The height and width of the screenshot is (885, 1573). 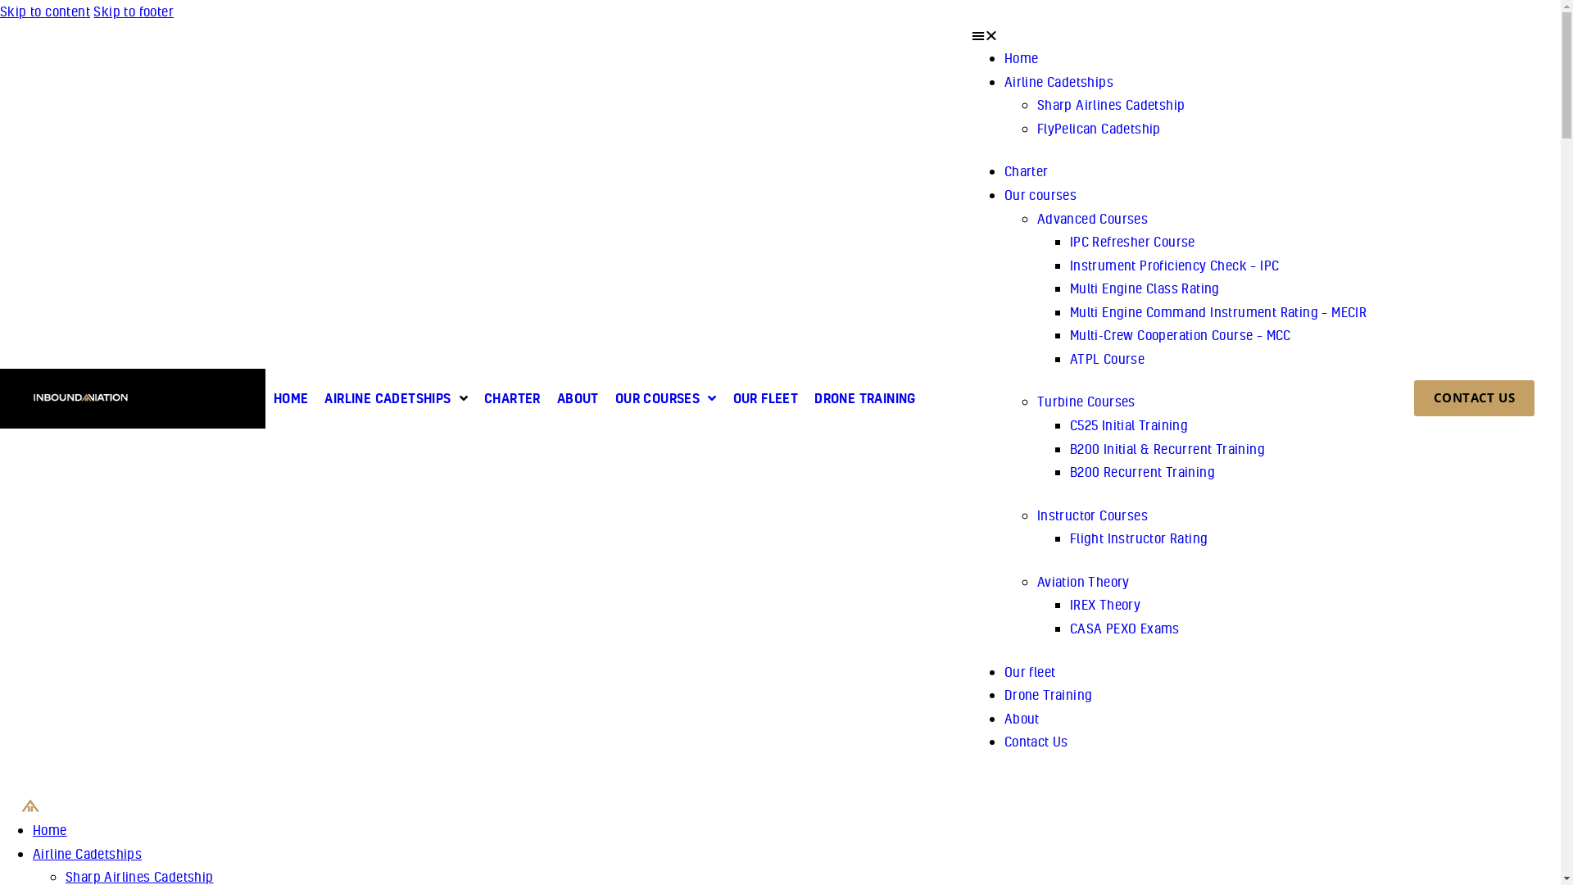 I want to click on Skip to footer, so click(x=134, y=11).